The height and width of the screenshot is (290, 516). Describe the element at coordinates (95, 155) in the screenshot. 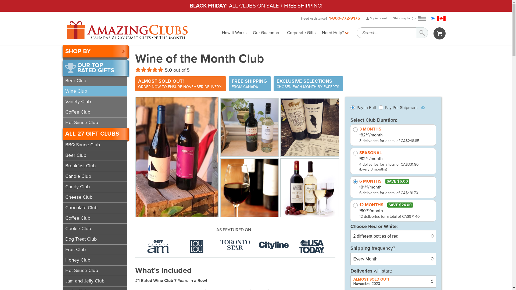

I see `Beer Club` at that location.